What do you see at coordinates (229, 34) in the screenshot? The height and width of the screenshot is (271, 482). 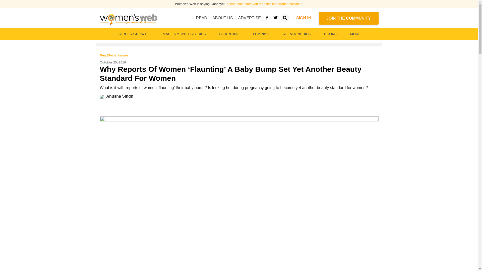 I see `PARENTING` at bounding box center [229, 34].